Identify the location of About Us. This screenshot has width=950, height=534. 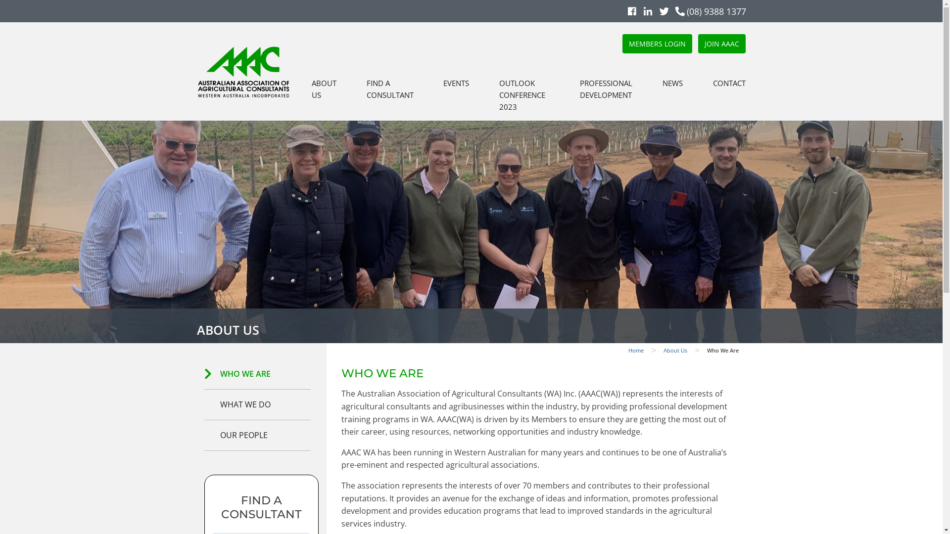
(675, 350).